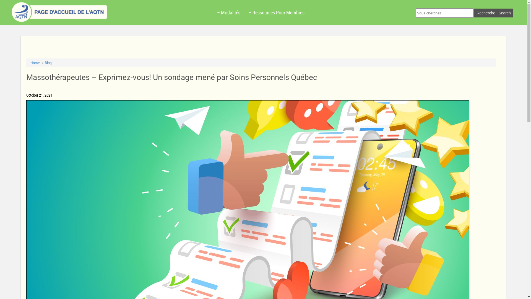 The height and width of the screenshot is (299, 531). I want to click on Home, so click(35, 63).